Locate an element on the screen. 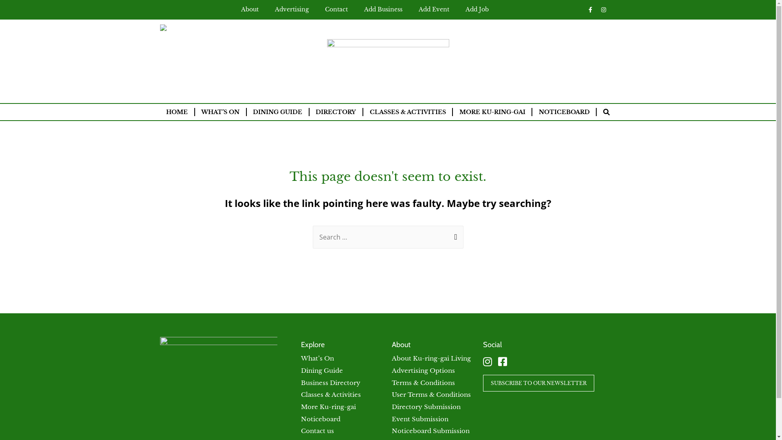 This screenshot has width=782, height=440. Add Job is located at coordinates (477, 9).